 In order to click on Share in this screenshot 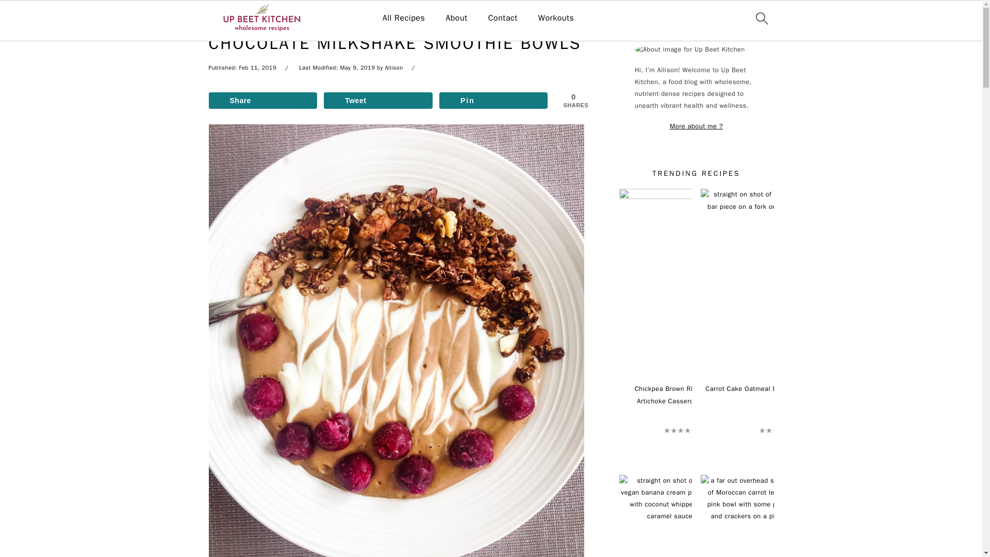, I will do `click(262, 100)`.